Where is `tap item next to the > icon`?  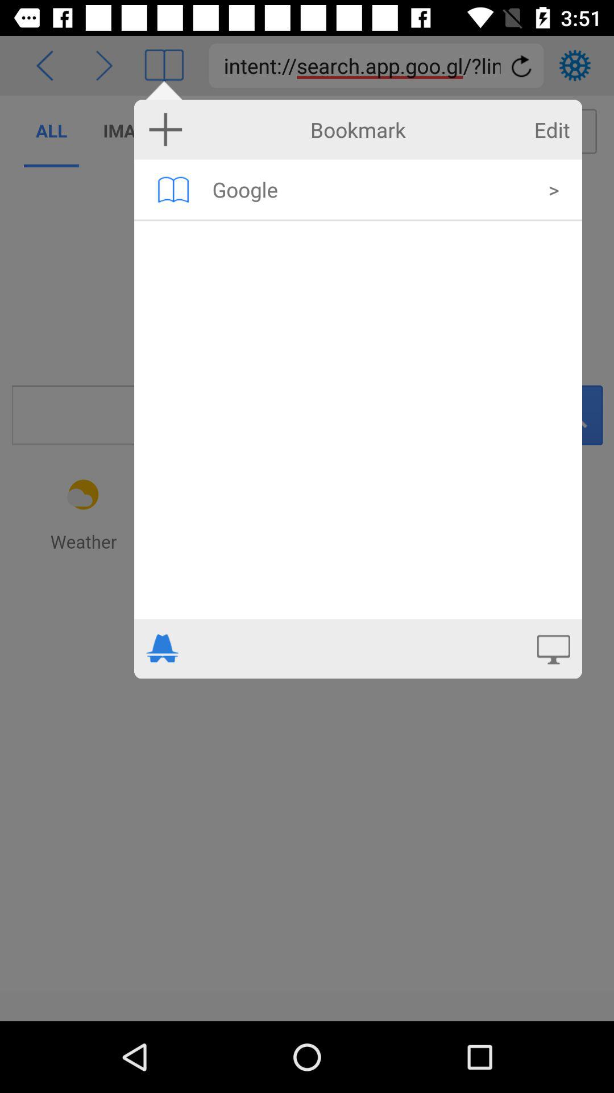
tap item next to the > icon is located at coordinates (373, 189).